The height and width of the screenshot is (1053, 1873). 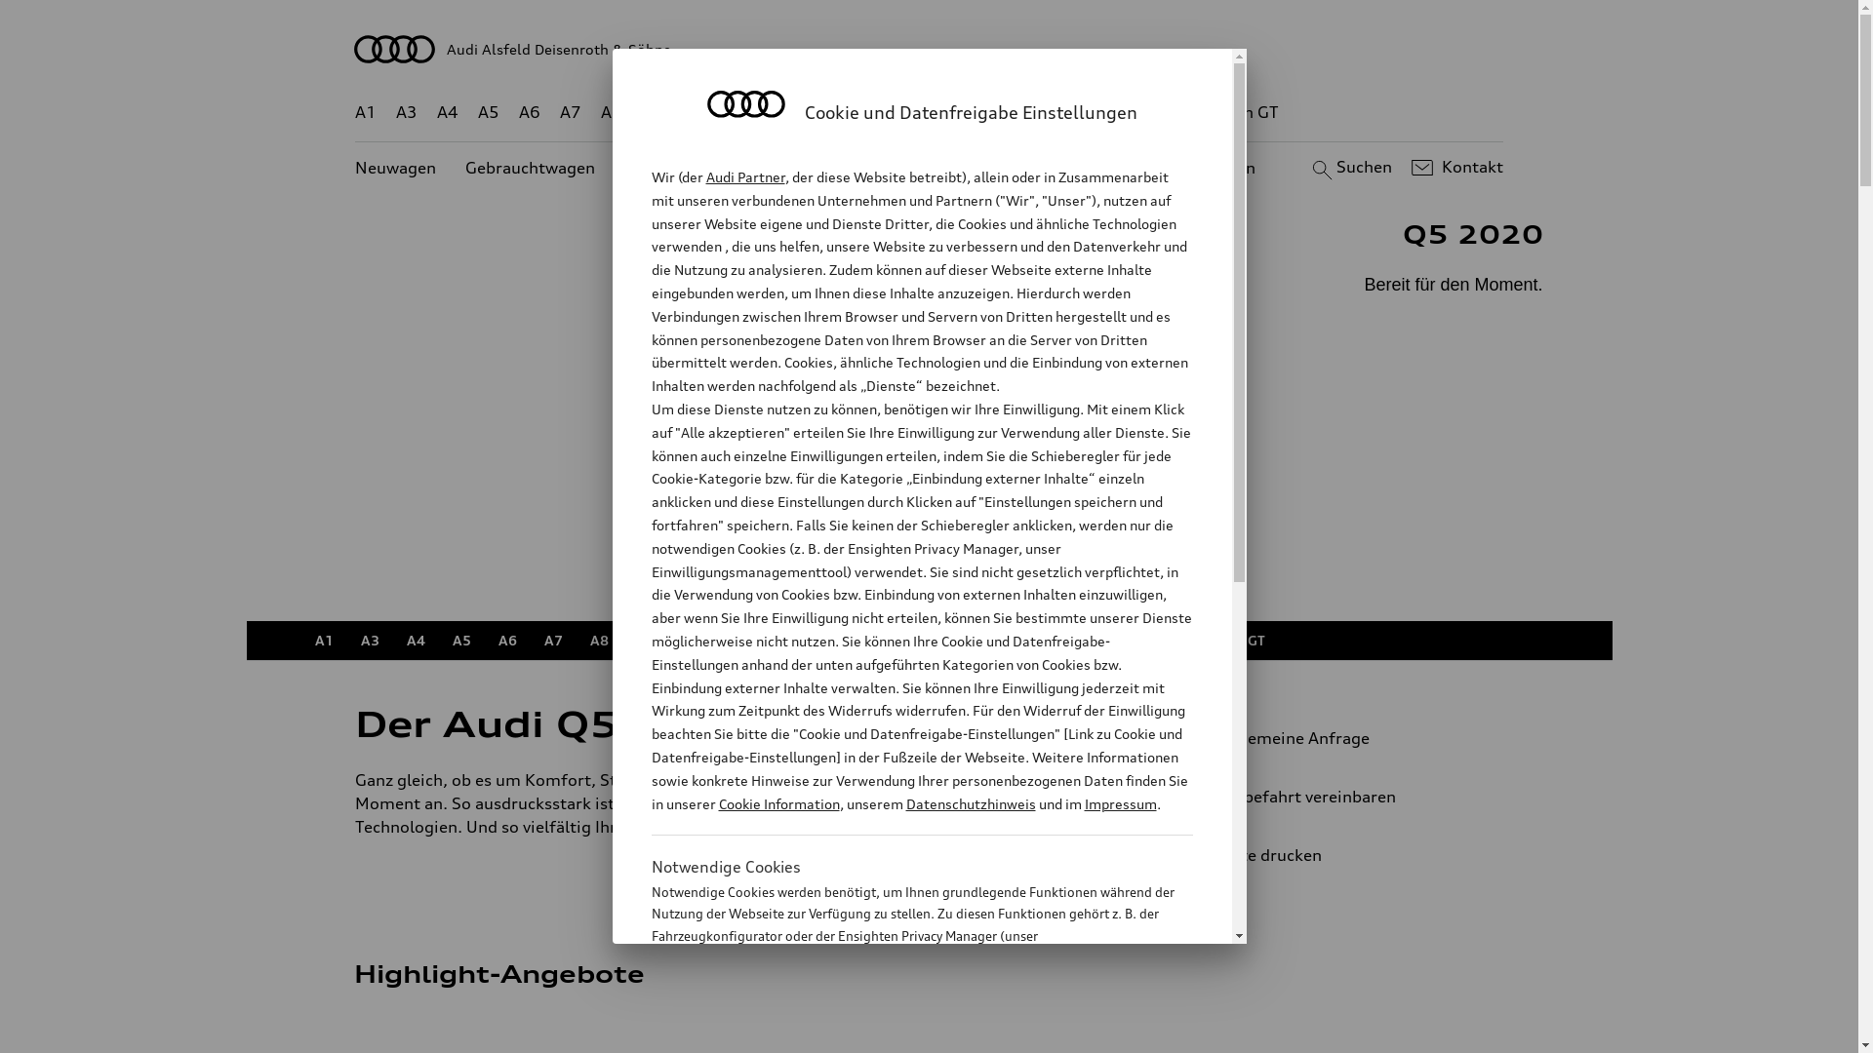 What do you see at coordinates (915, 113) in the screenshot?
I see `Q8` at bounding box center [915, 113].